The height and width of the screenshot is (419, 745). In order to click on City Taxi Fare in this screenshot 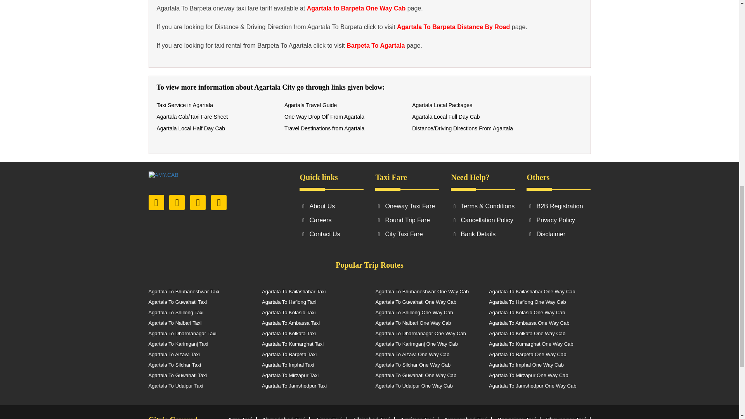, I will do `click(404, 234)`.